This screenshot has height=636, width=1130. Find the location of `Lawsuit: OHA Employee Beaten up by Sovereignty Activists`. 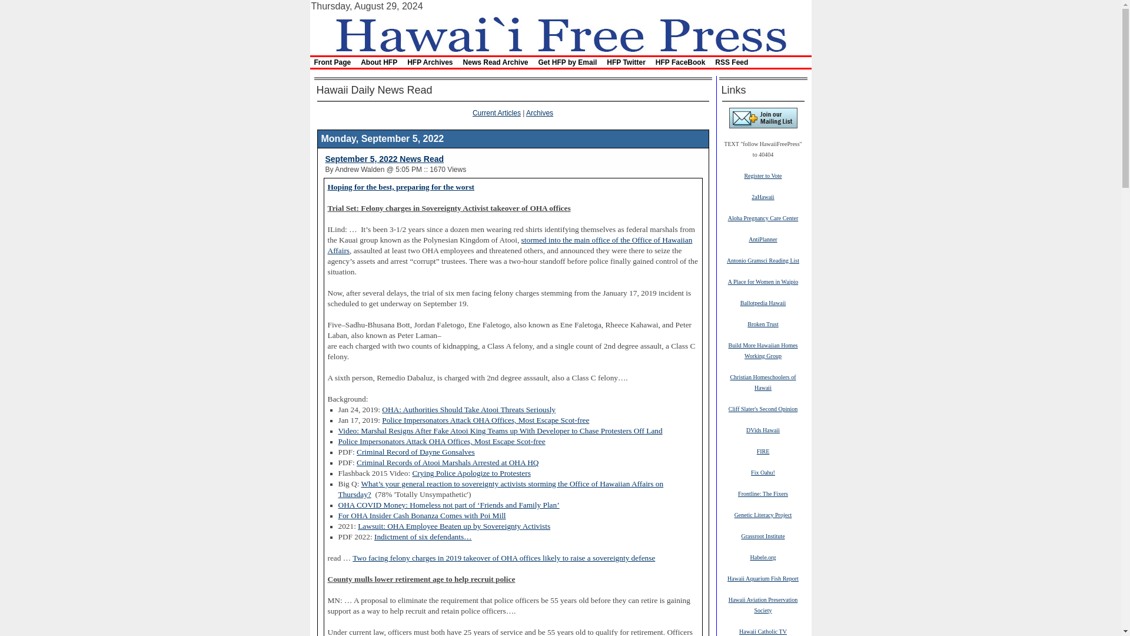

Lawsuit: OHA Employee Beaten up by Sovereignty Activists is located at coordinates (454, 525).